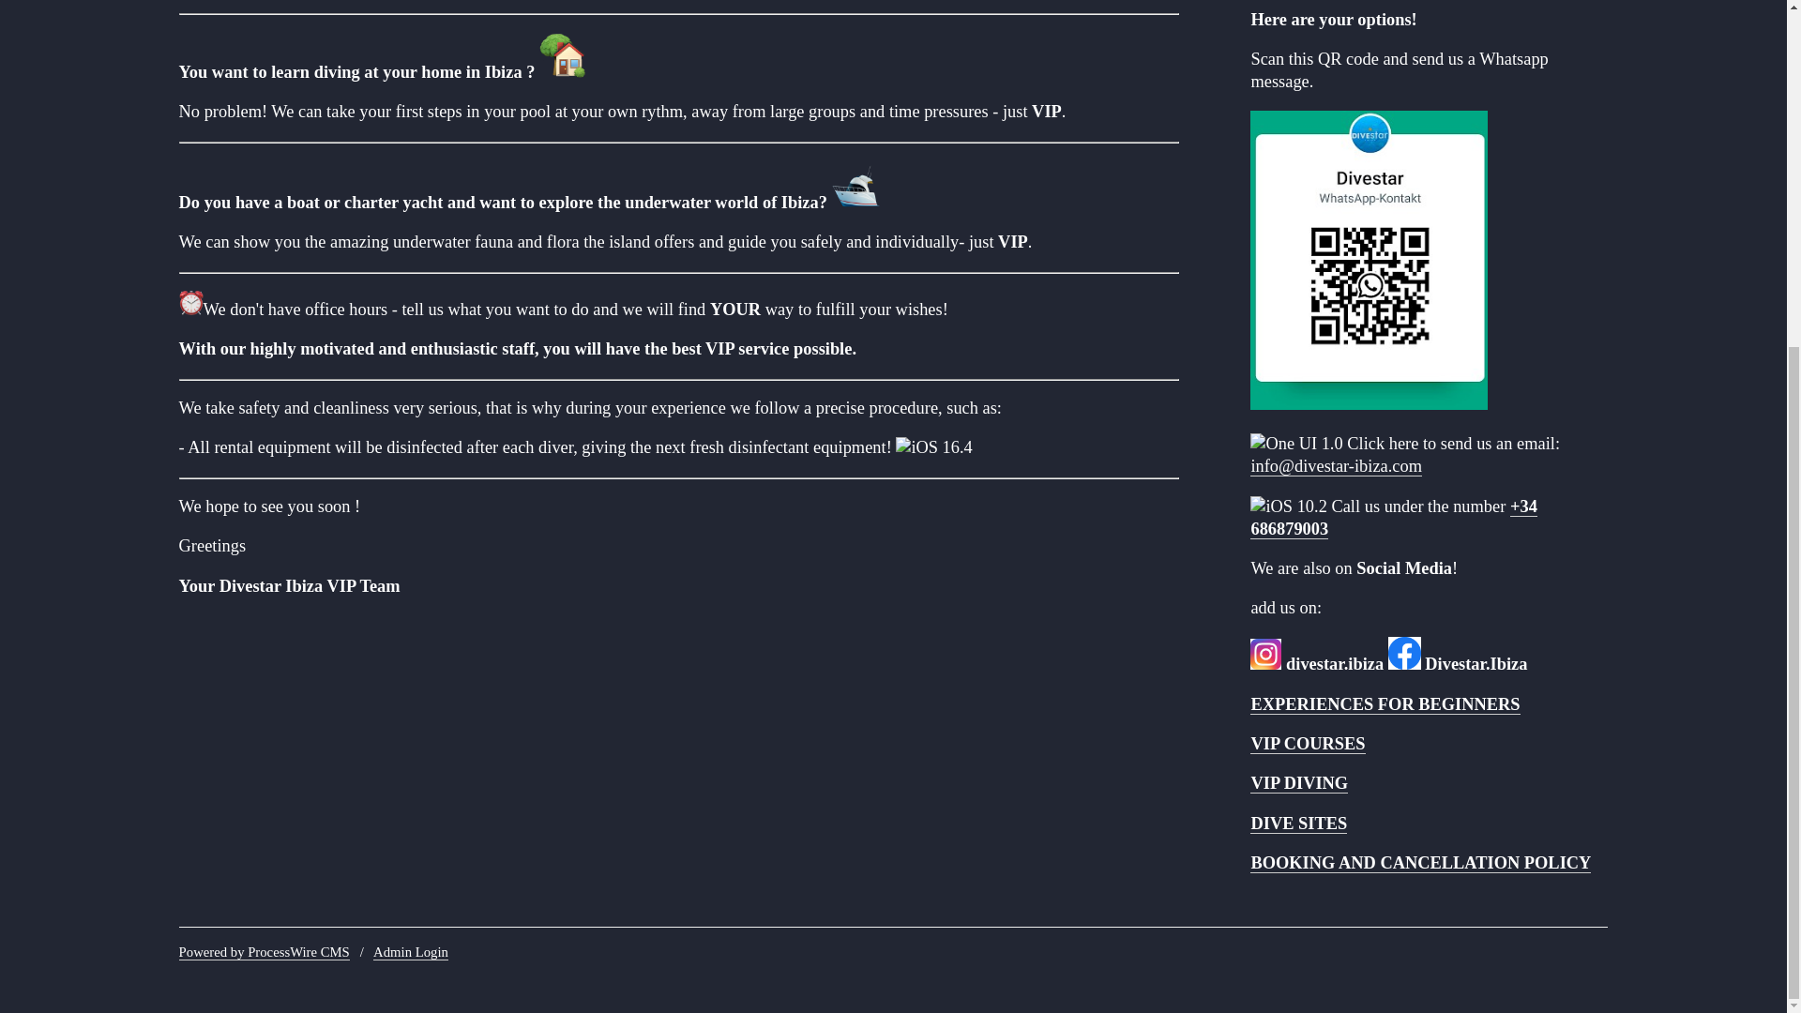  Describe the element at coordinates (264, 951) in the screenshot. I see `Powered by ProcessWire CMS` at that location.